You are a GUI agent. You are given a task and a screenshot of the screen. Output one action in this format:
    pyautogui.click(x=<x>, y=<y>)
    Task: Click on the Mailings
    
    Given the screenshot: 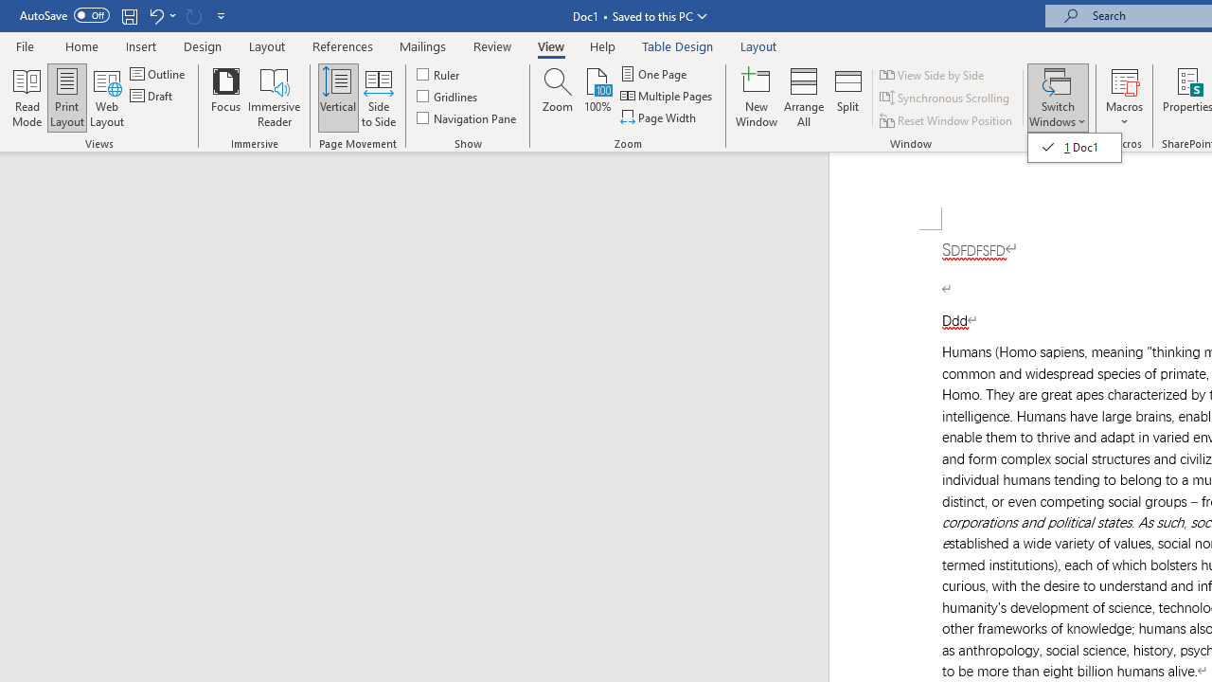 What is the action you would take?
    pyautogui.click(x=423, y=45)
    